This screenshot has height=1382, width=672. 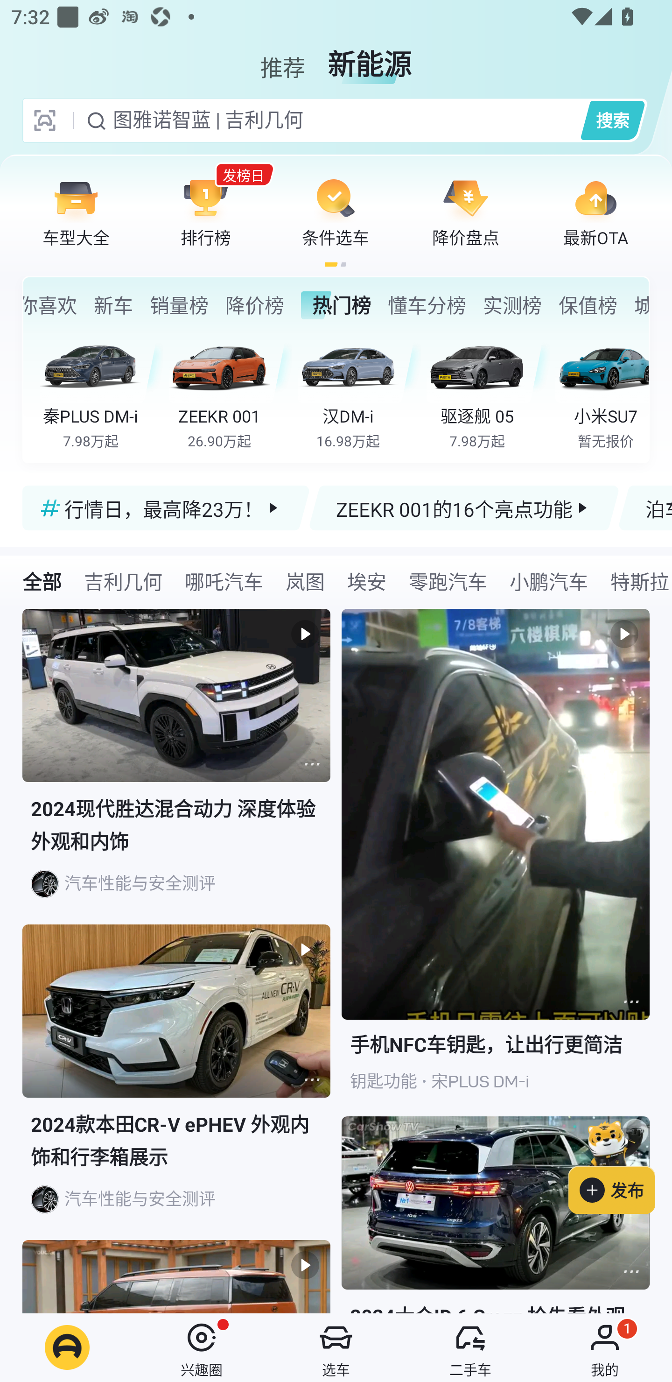 I want to click on 特斯拉, so click(x=636, y=581).